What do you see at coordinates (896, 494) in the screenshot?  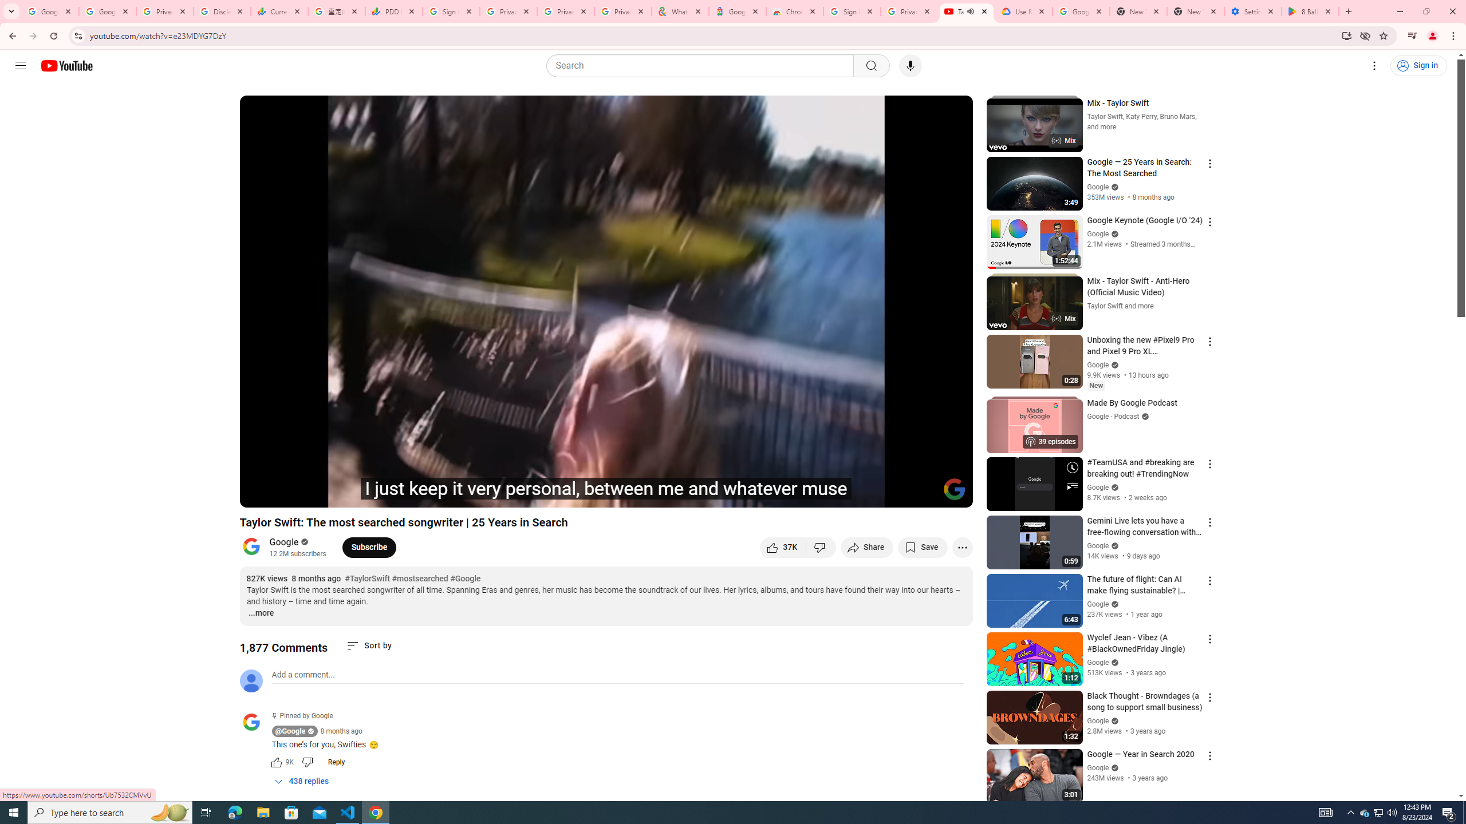 I see `Miniplayer (i)` at bounding box center [896, 494].